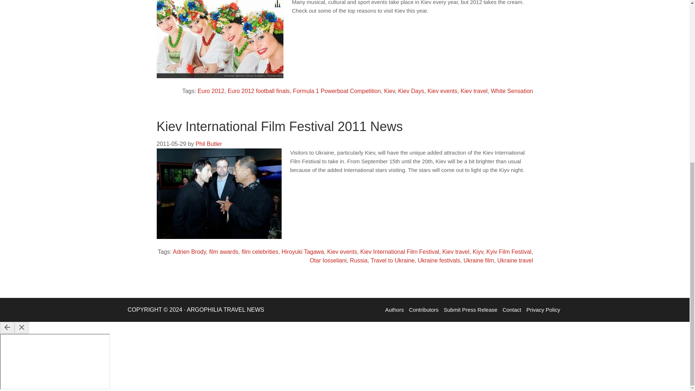 This screenshot has width=695, height=391. I want to click on Hiroyuki Tagawa, so click(303, 252).